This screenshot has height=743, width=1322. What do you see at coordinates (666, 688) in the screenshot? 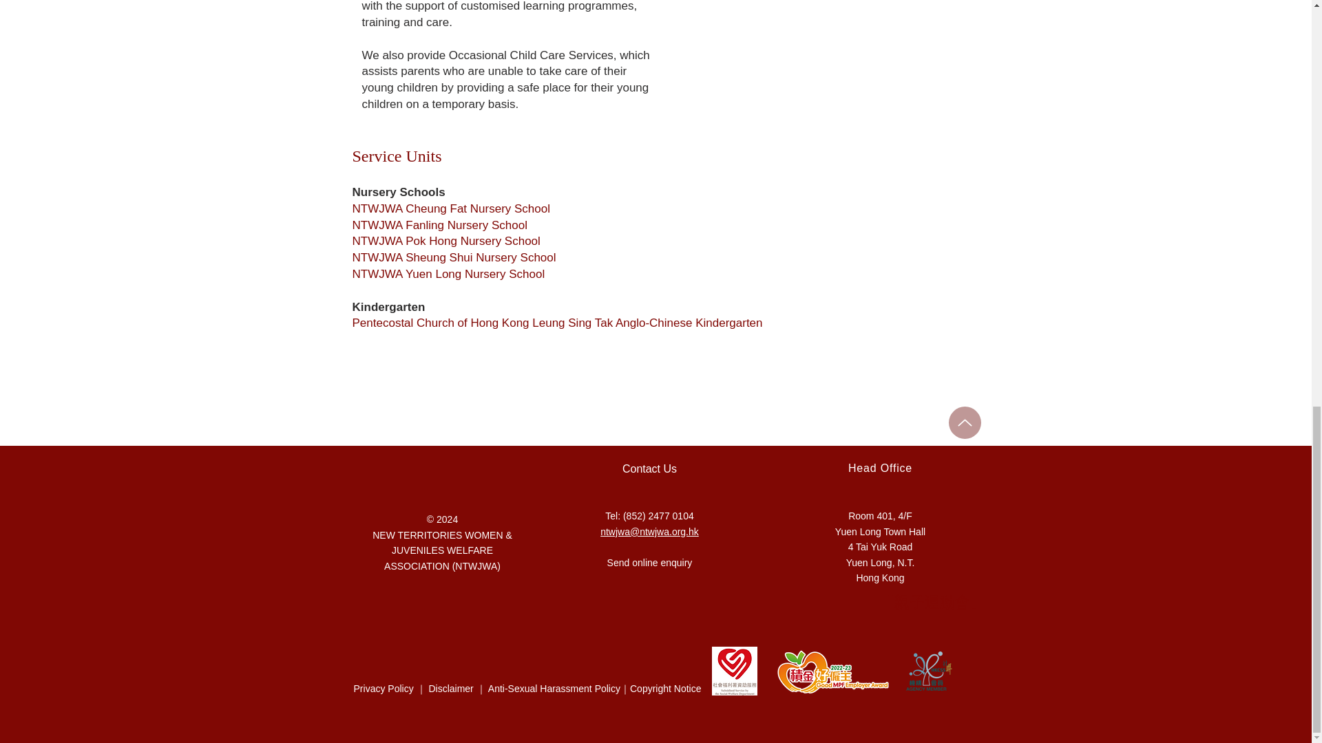
I see `Copyright Notice` at bounding box center [666, 688].